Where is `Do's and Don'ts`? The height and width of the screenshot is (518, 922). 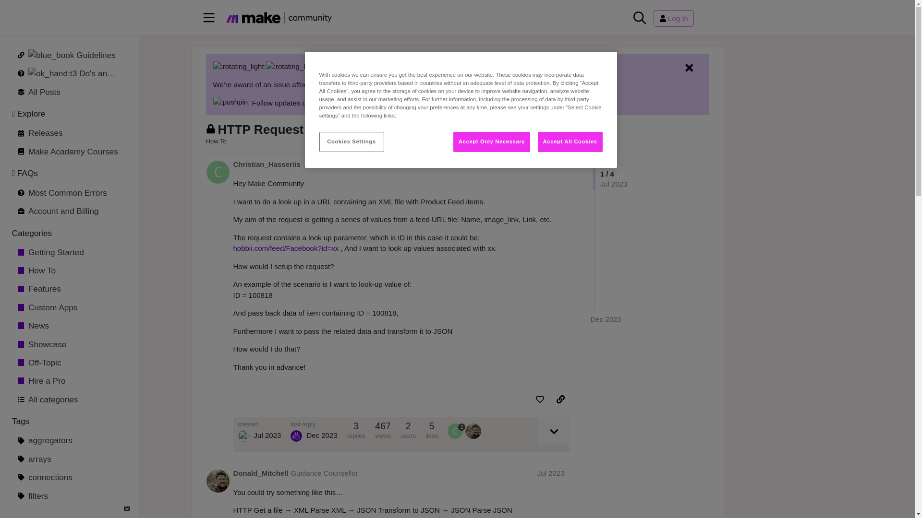 Do's and Don'ts is located at coordinates (68, 73).